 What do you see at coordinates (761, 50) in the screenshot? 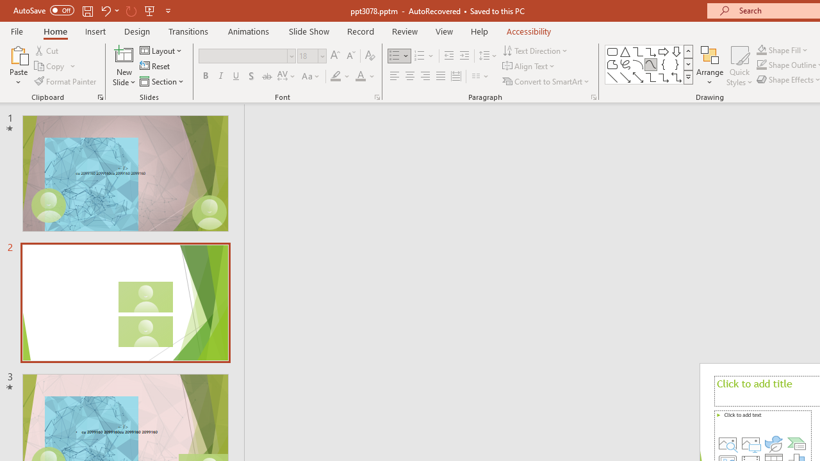
I see `Shape Fill Dark Green, Accent 2` at bounding box center [761, 50].